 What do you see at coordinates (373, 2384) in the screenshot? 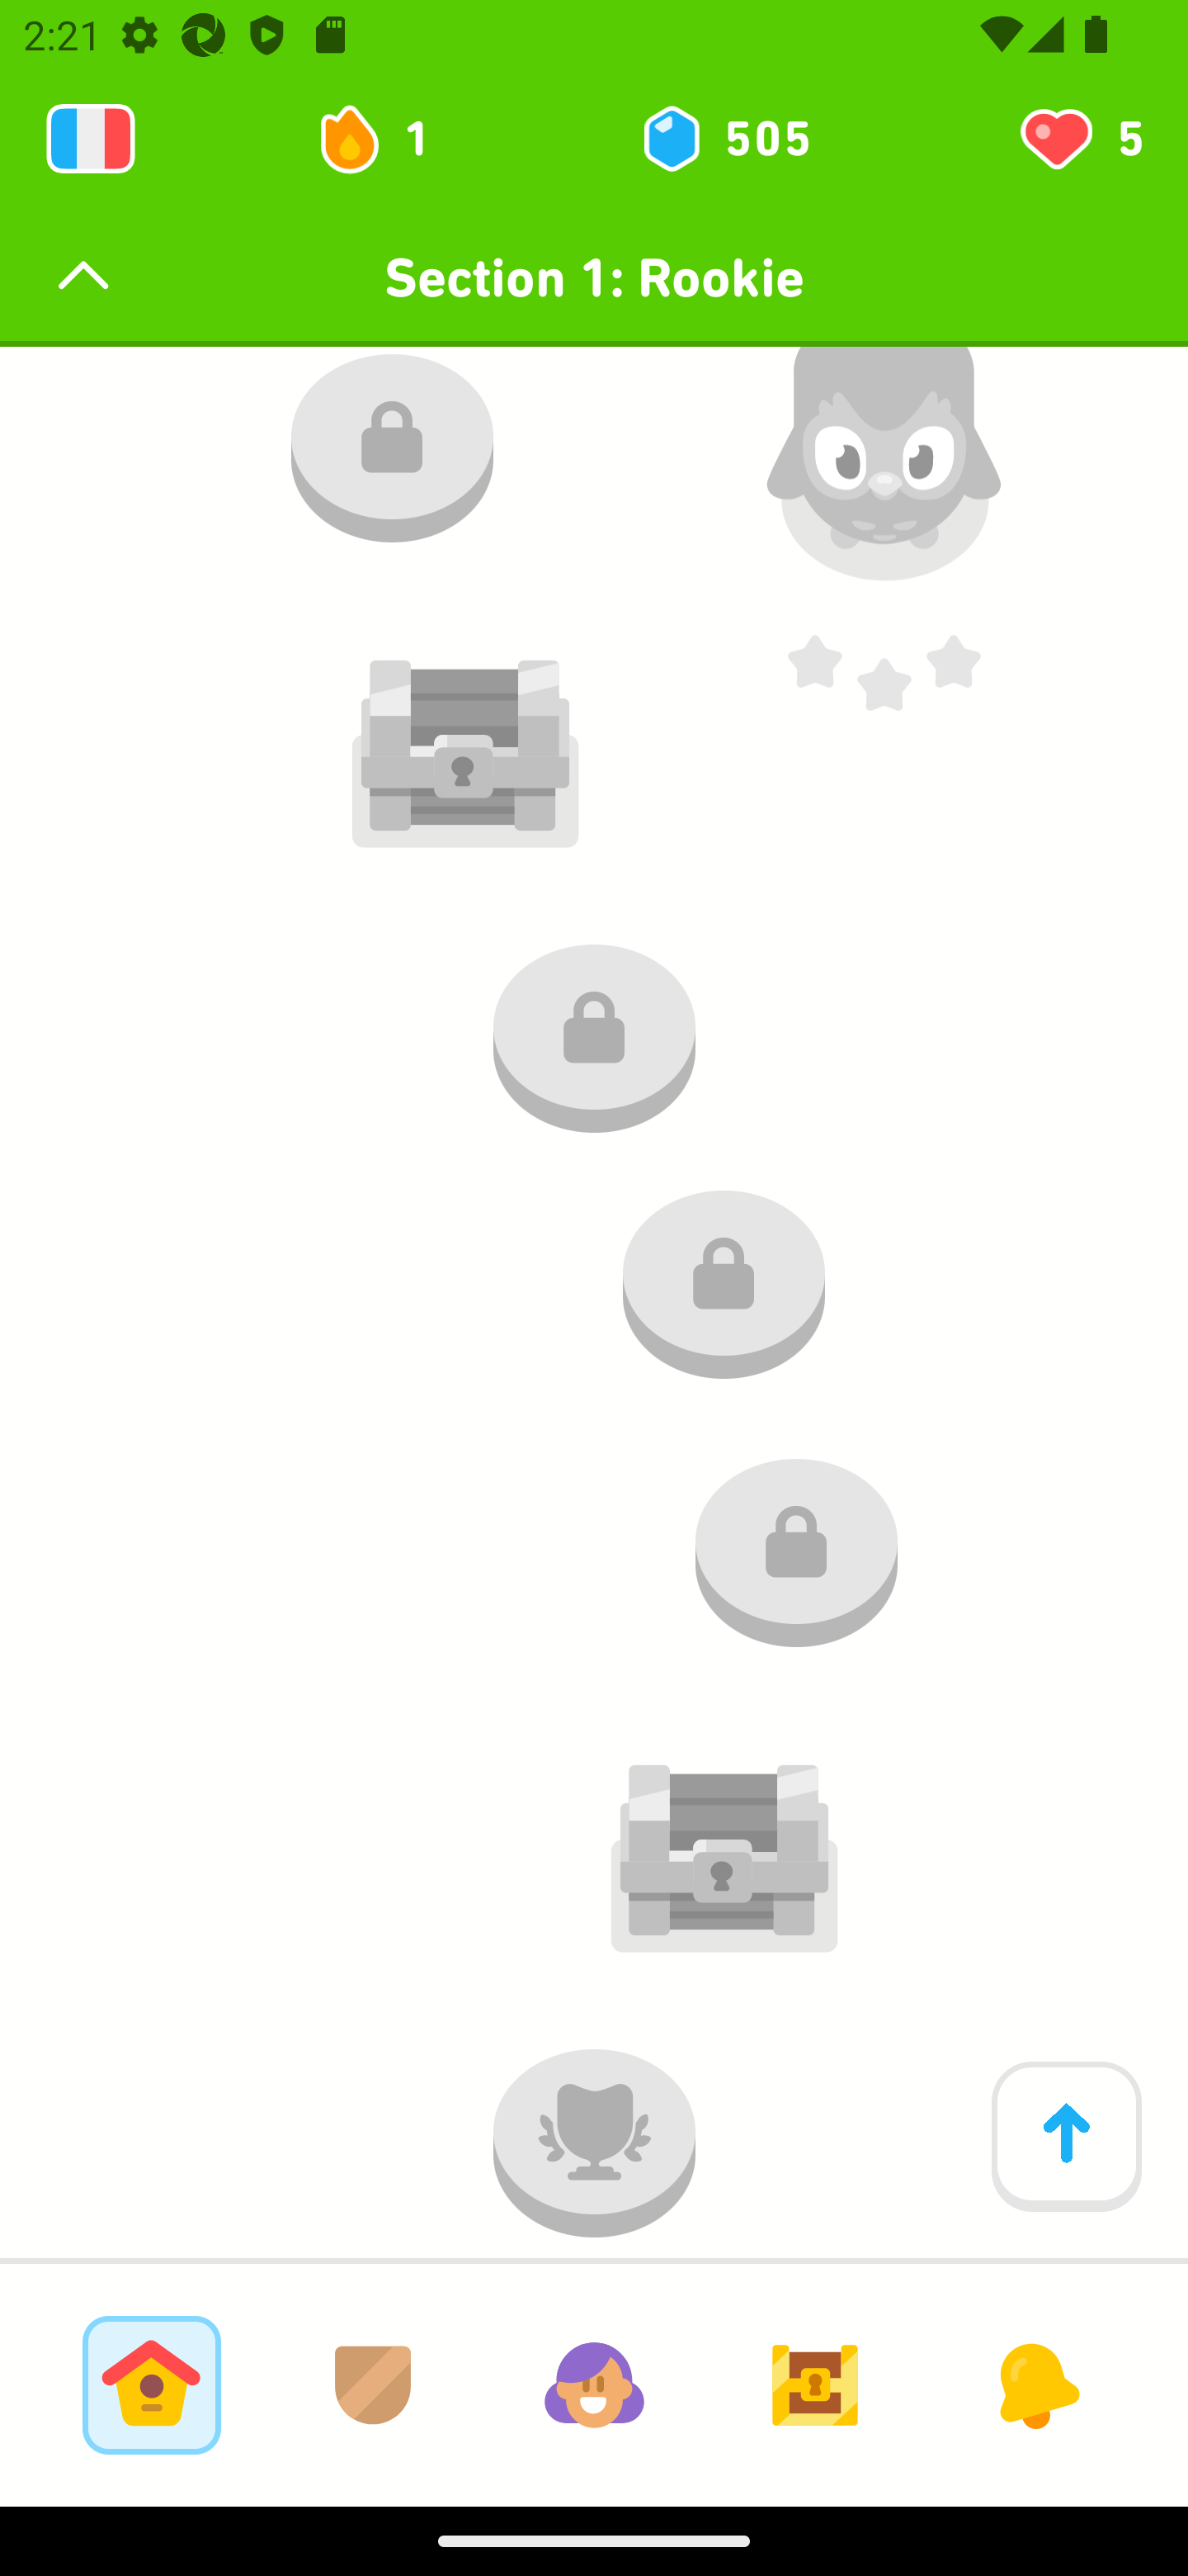
I see `Leagues Tab` at bounding box center [373, 2384].